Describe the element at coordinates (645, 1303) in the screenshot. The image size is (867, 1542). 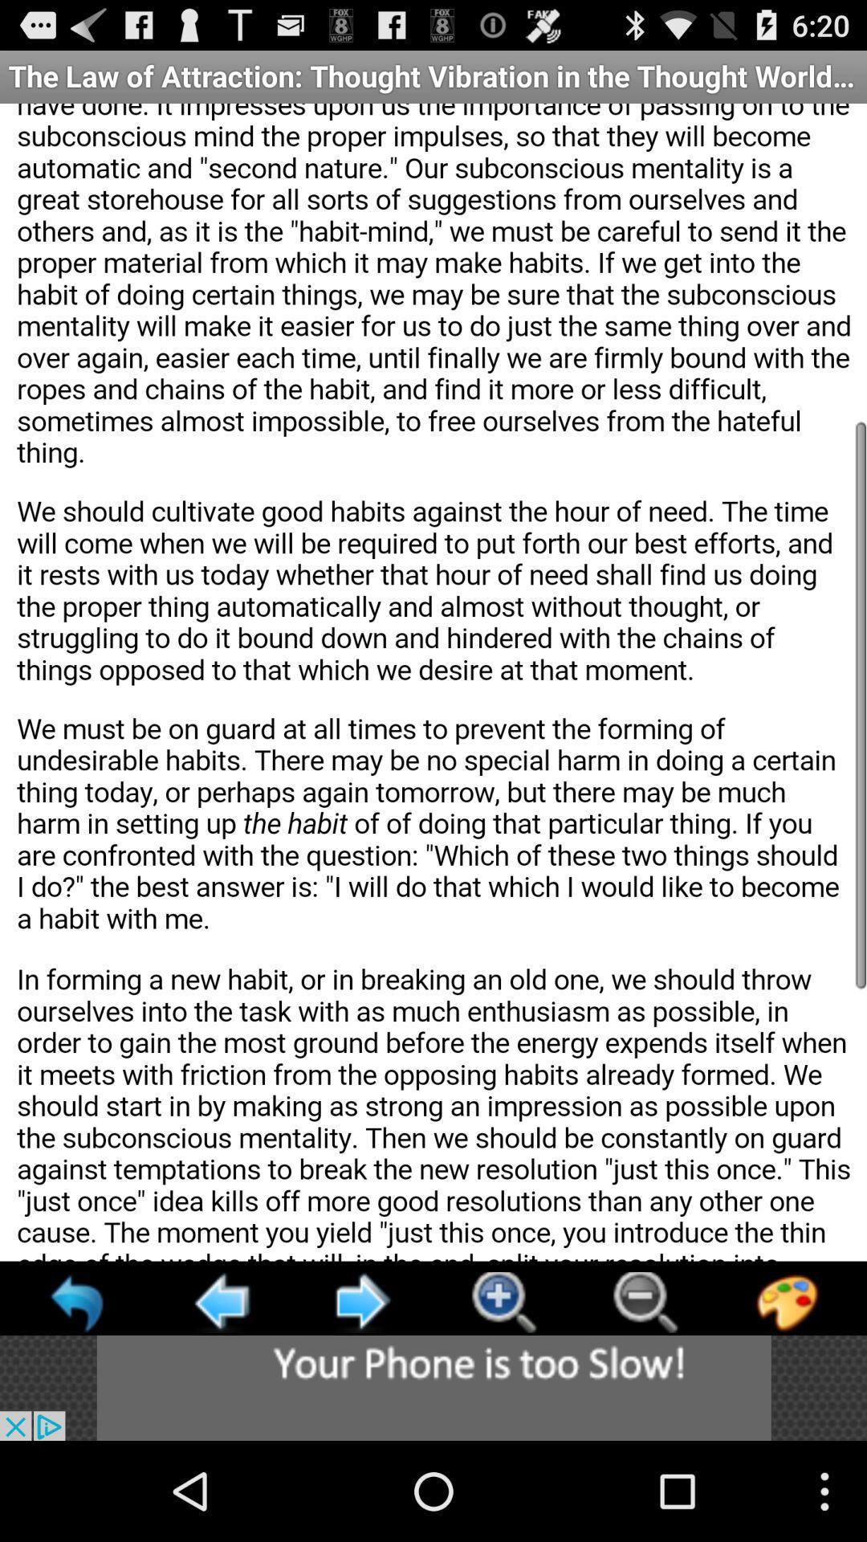
I see `reduce image` at that location.